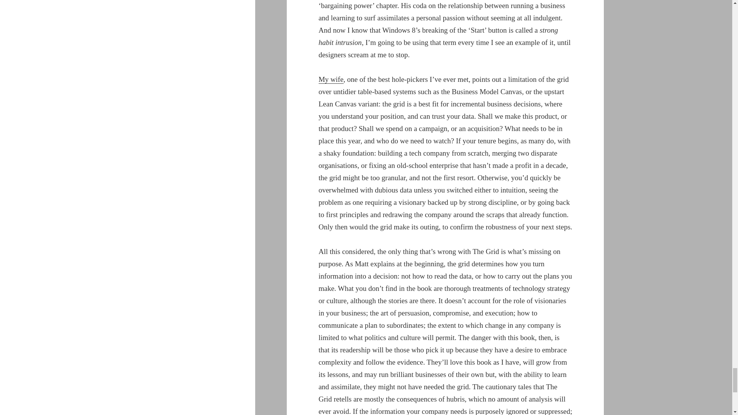 This screenshot has width=738, height=415. I want to click on My wife, so click(331, 79).